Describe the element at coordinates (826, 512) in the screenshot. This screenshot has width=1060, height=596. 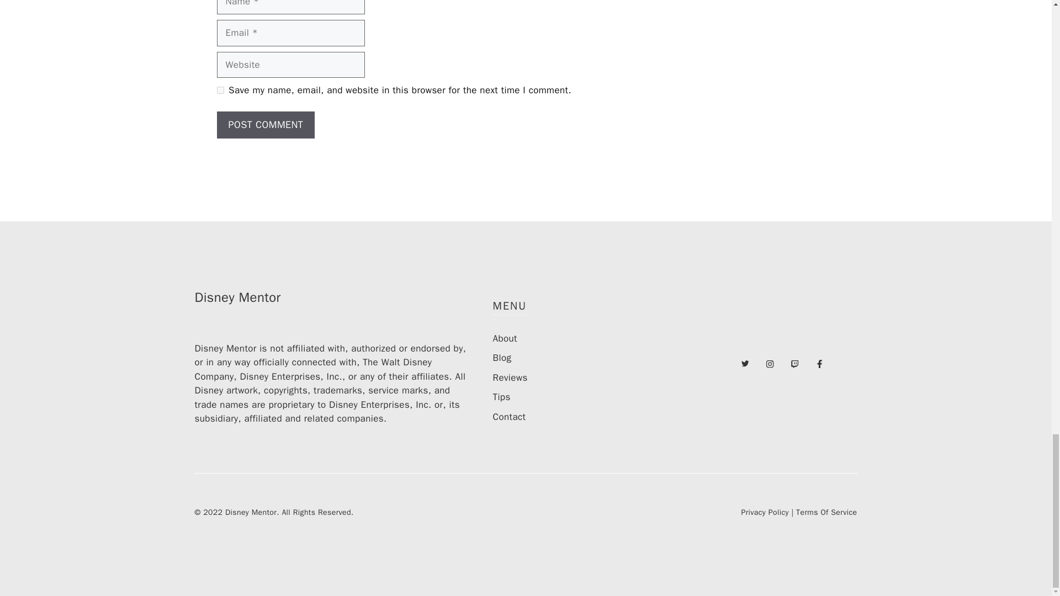
I see `Terms Of Service` at that location.